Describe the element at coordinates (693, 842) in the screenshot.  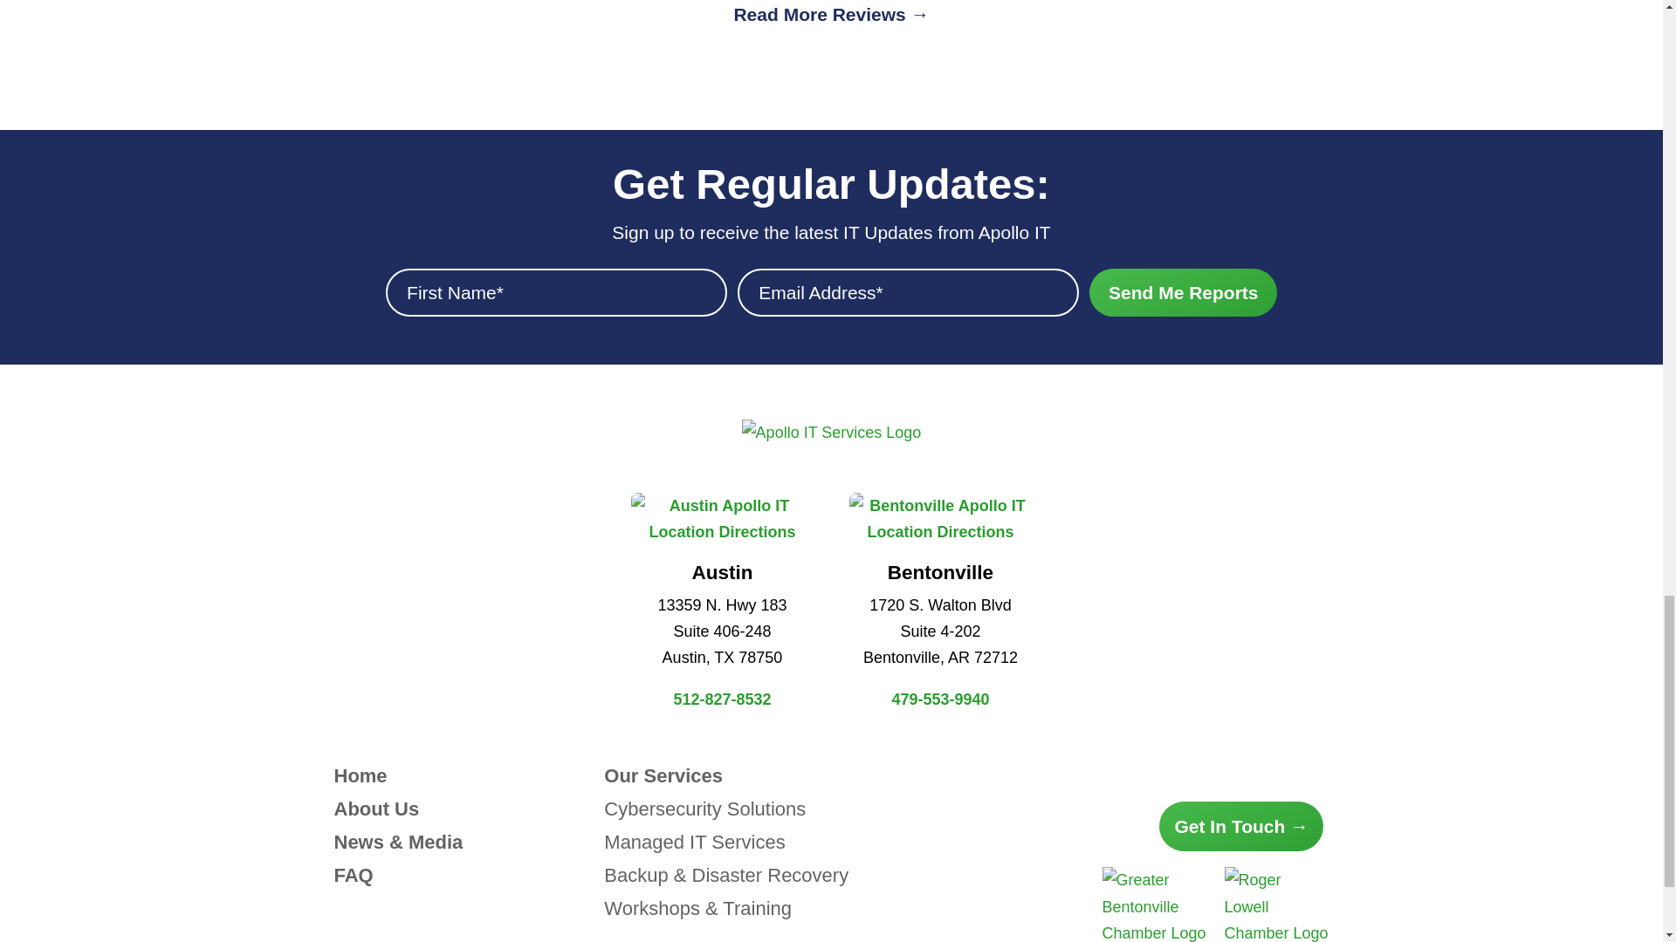
I see `Managed IT Services` at that location.